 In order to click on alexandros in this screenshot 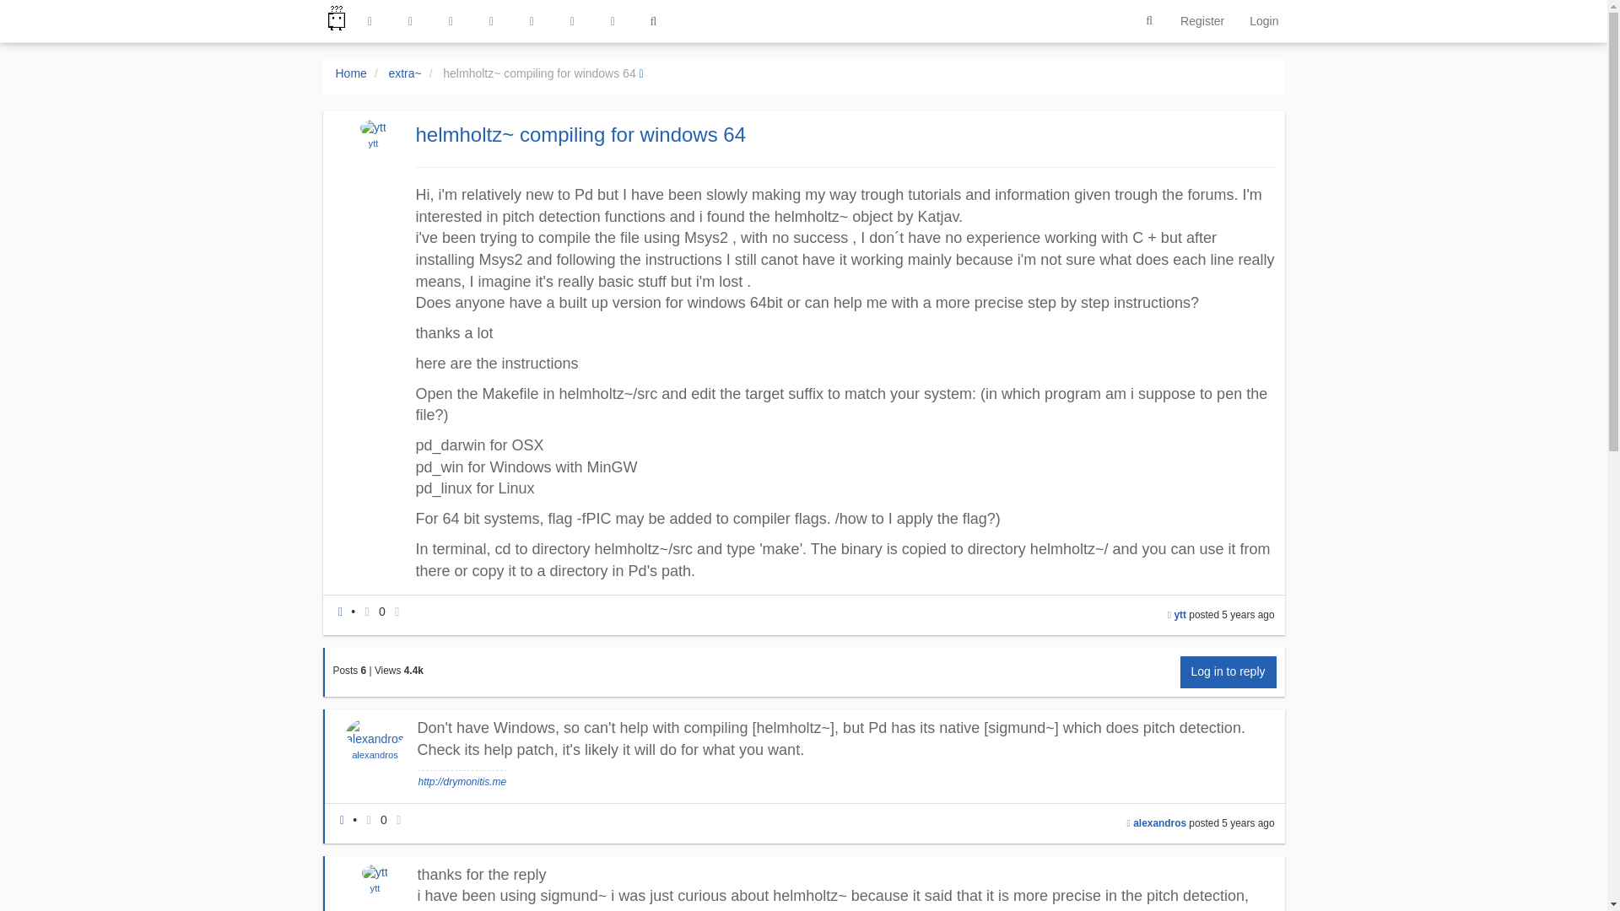, I will do `click(375, 754)`.